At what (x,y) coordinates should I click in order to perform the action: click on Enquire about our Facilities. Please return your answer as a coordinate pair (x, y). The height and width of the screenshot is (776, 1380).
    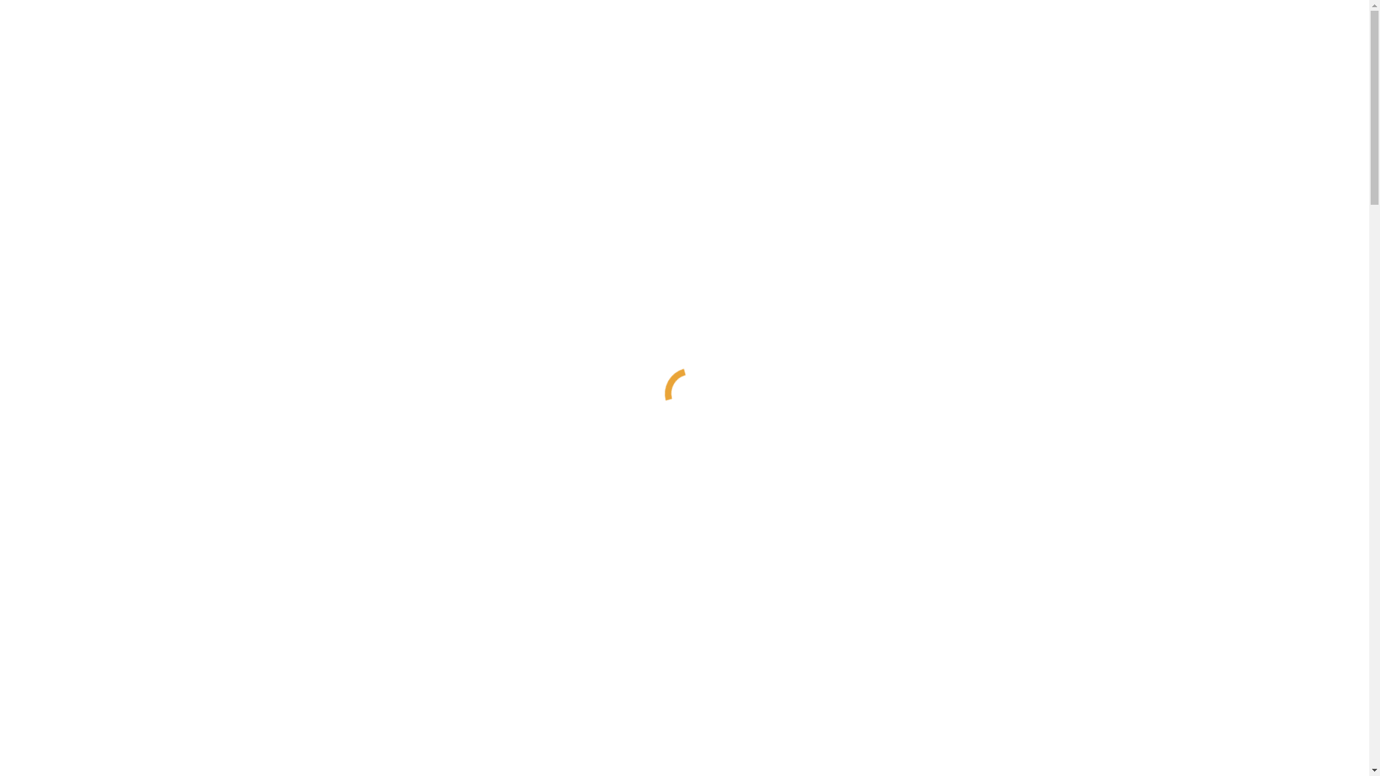
    Looking at the image, I should click on (127, 333).